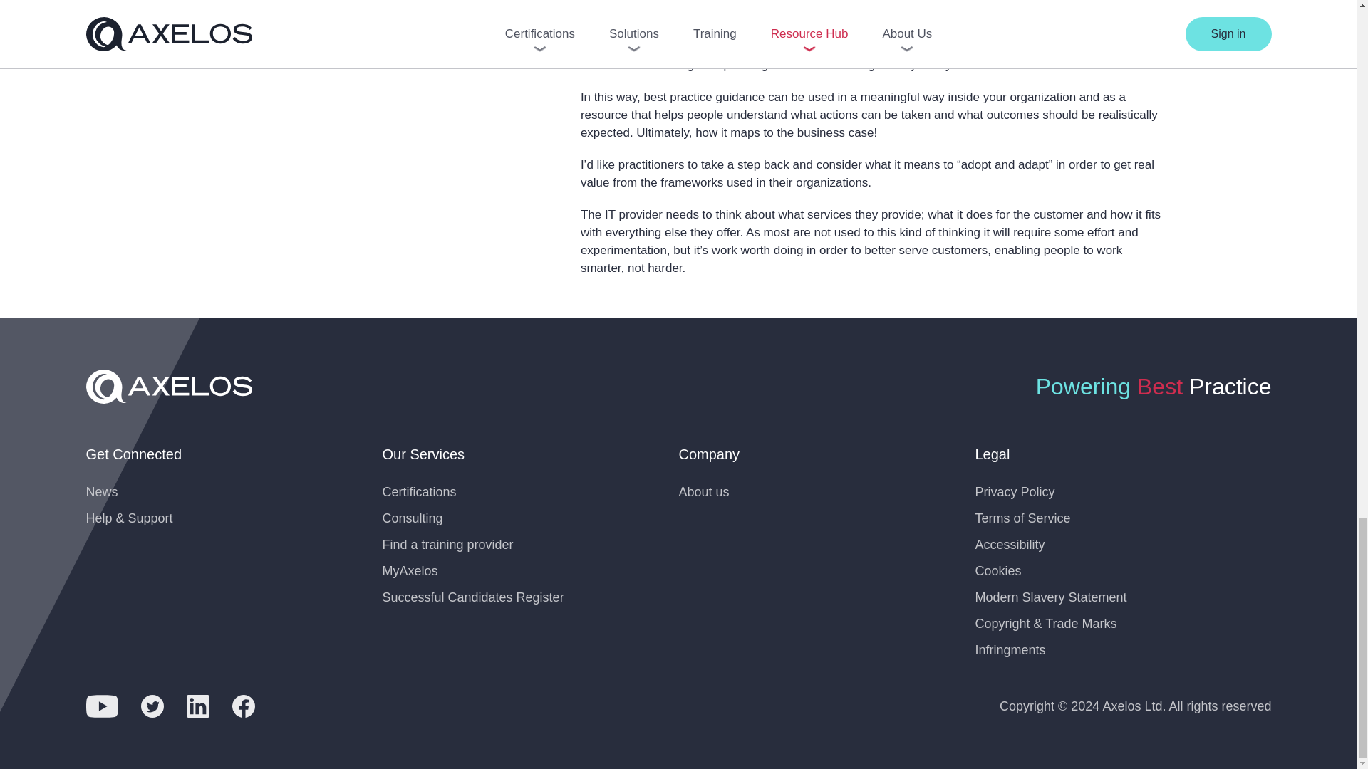  What do you see at coordinates (997, 571) in the screenshot?
I see `Cookies` at bounding box center [997, 571].